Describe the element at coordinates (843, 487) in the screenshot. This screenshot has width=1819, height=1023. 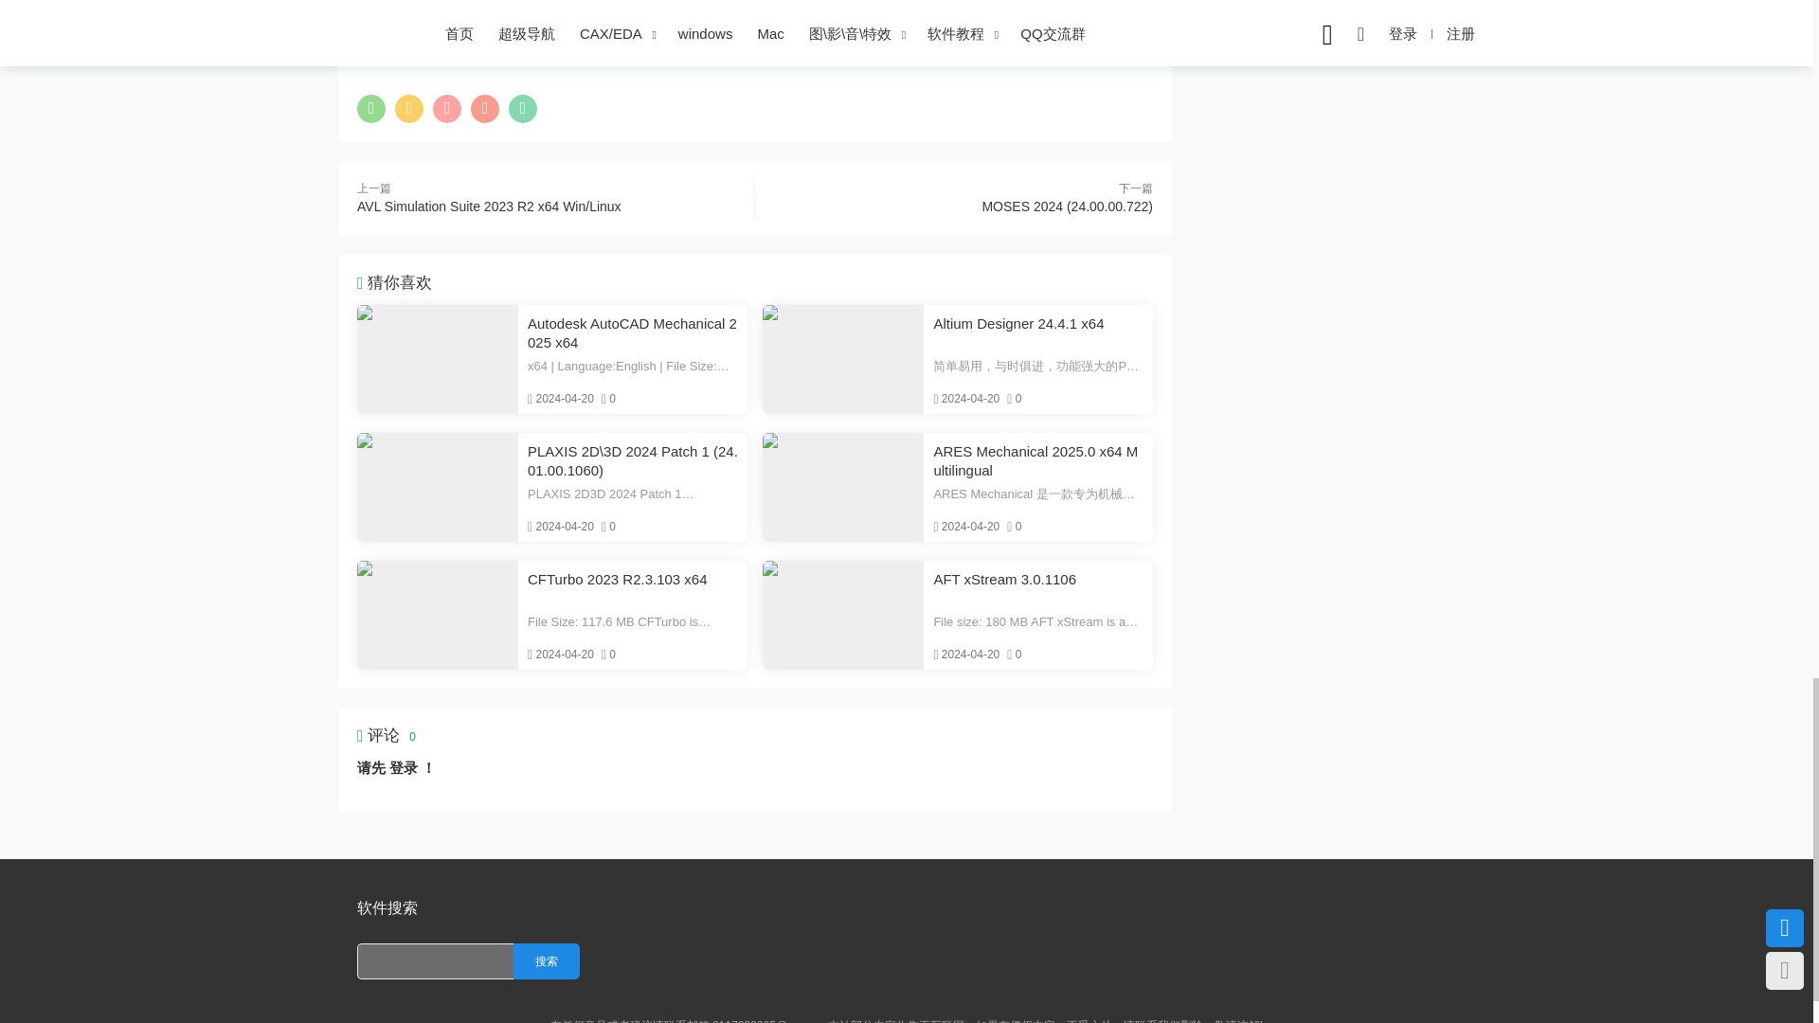
I see `ARES Mechanical 2025.0 x64 Multilingual` at that location.